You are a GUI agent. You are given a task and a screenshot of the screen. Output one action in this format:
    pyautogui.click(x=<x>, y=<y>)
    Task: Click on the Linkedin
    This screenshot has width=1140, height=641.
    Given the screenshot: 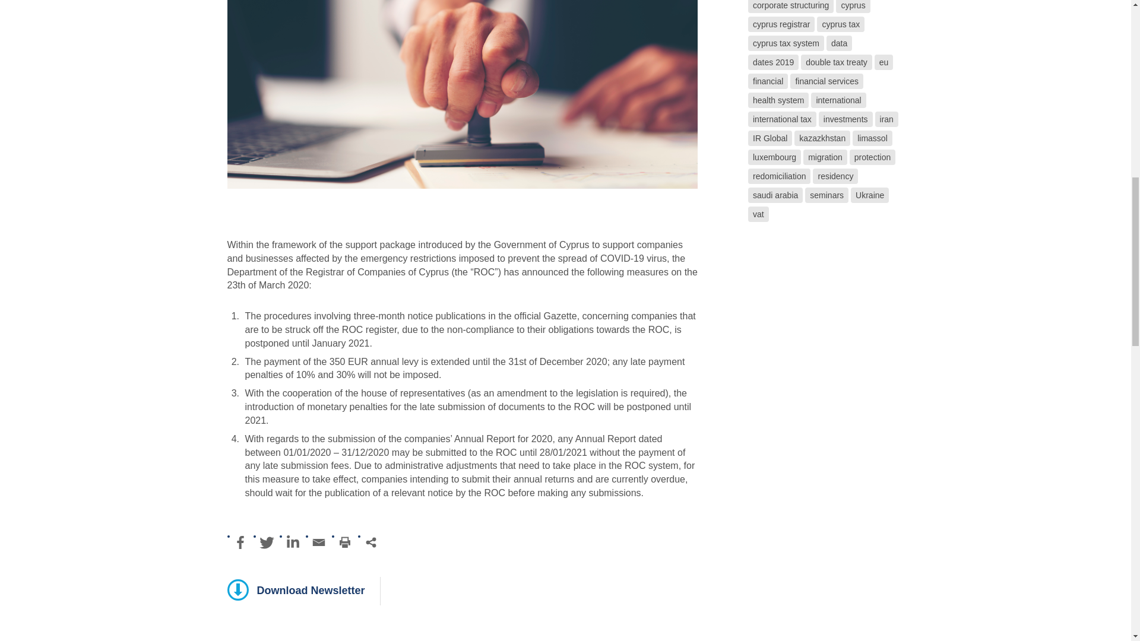 What is the action you would take?
    pyautogui.click(x=292, y=542)
    